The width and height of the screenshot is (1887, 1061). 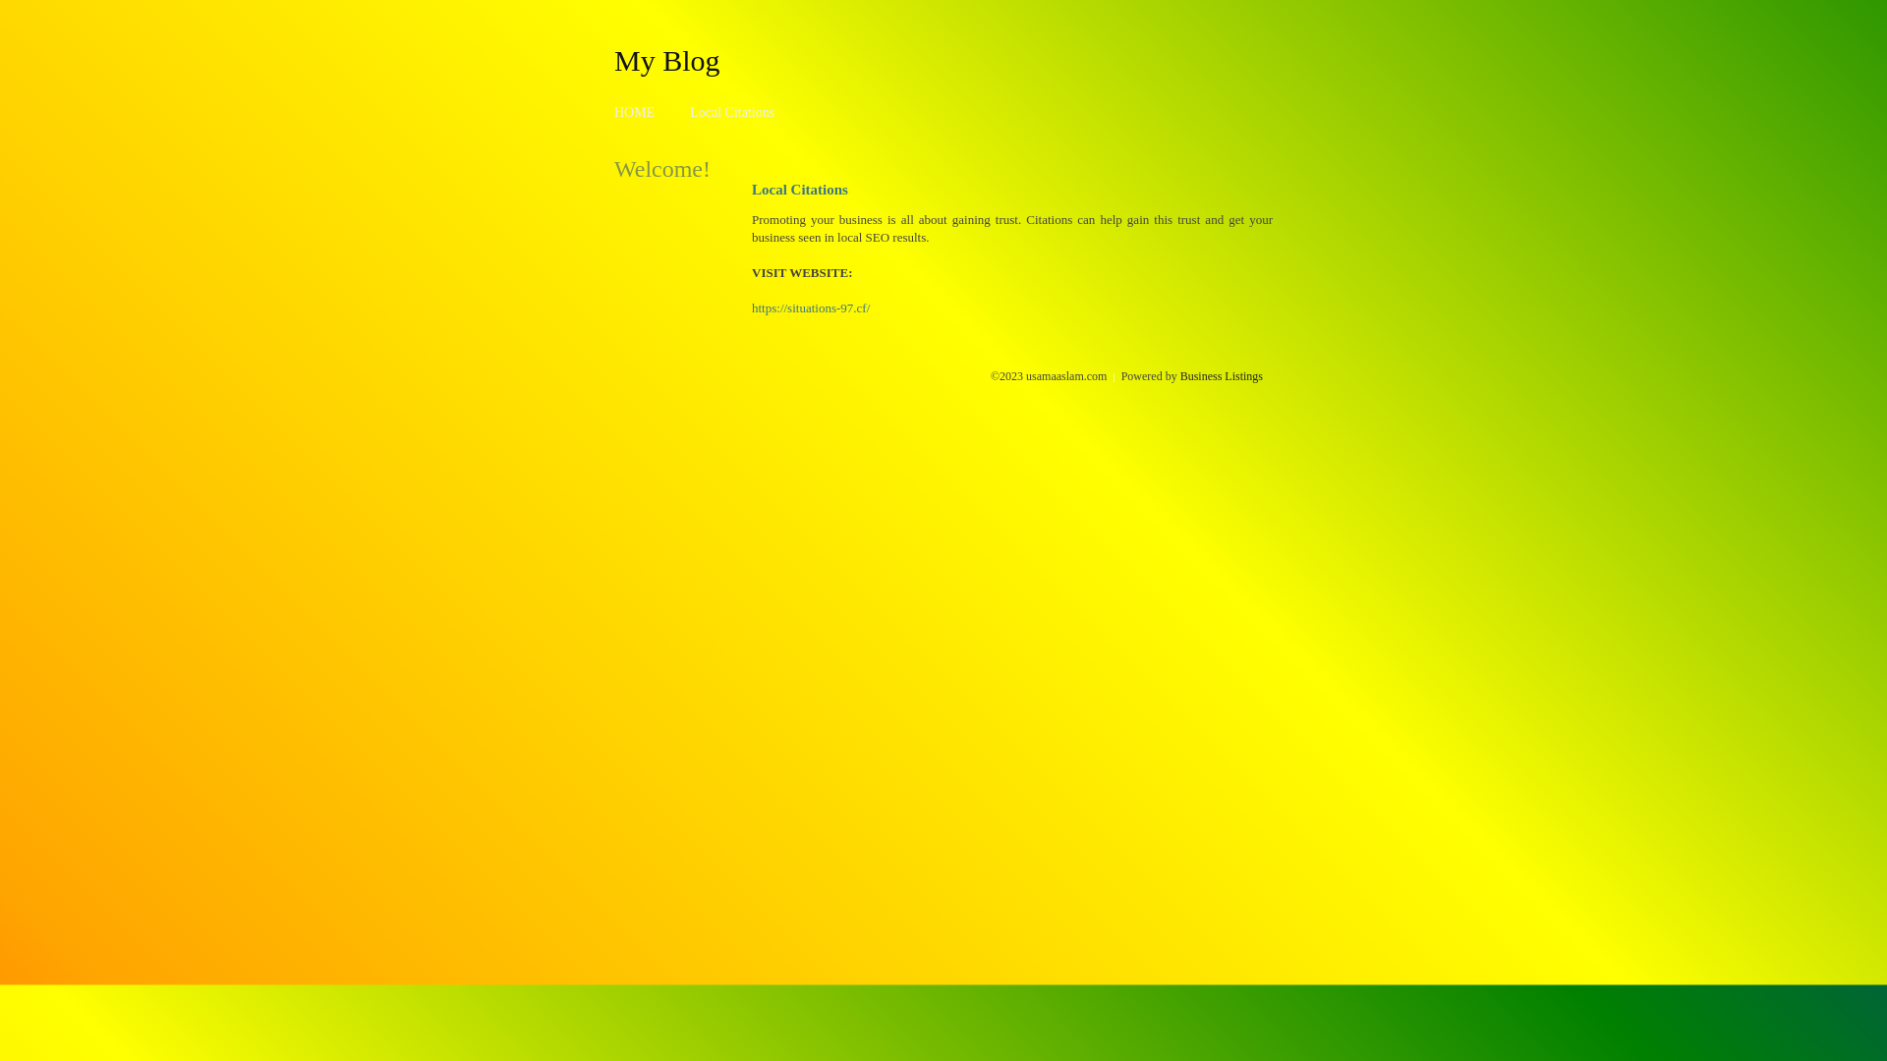 What do you see at coordinates (1222, 376) in the screenshot?
I see `Business Listings` at bounding box center [1222, 376].